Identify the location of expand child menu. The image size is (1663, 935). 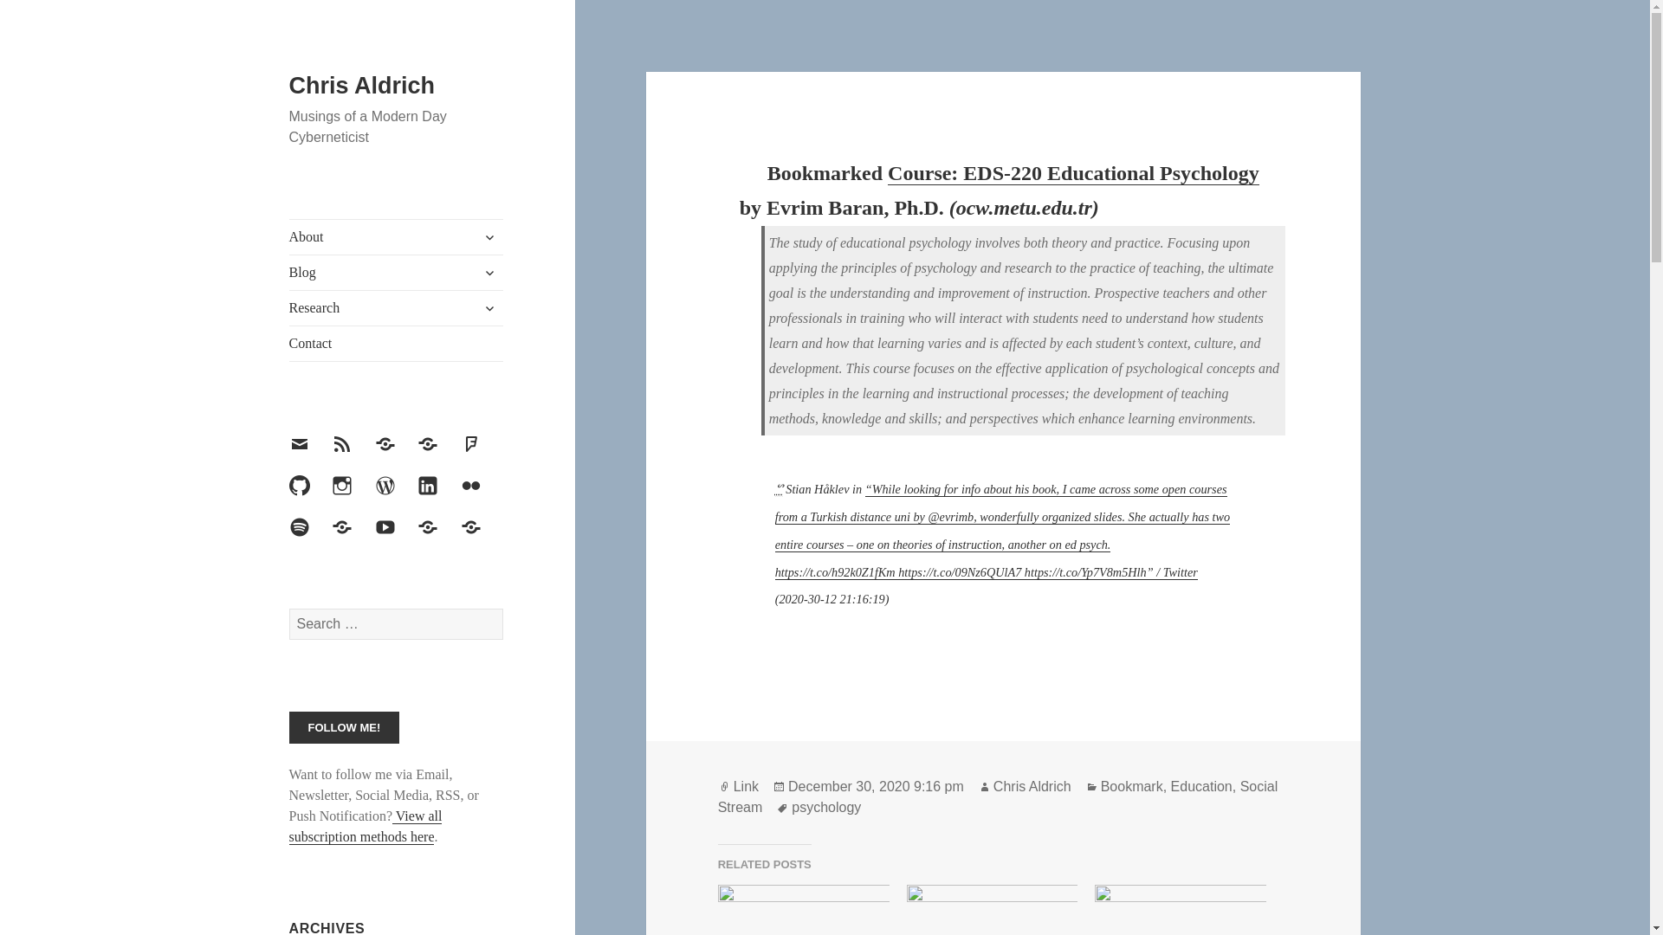
(489, 237).